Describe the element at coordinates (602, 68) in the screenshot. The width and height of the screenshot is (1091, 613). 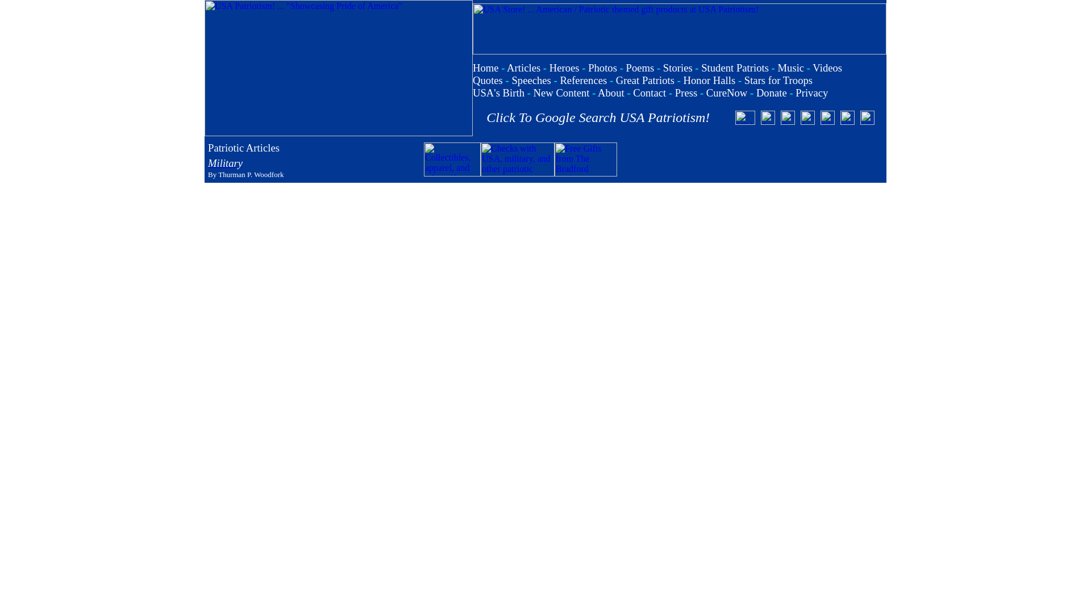
I see `Photos` at that location.